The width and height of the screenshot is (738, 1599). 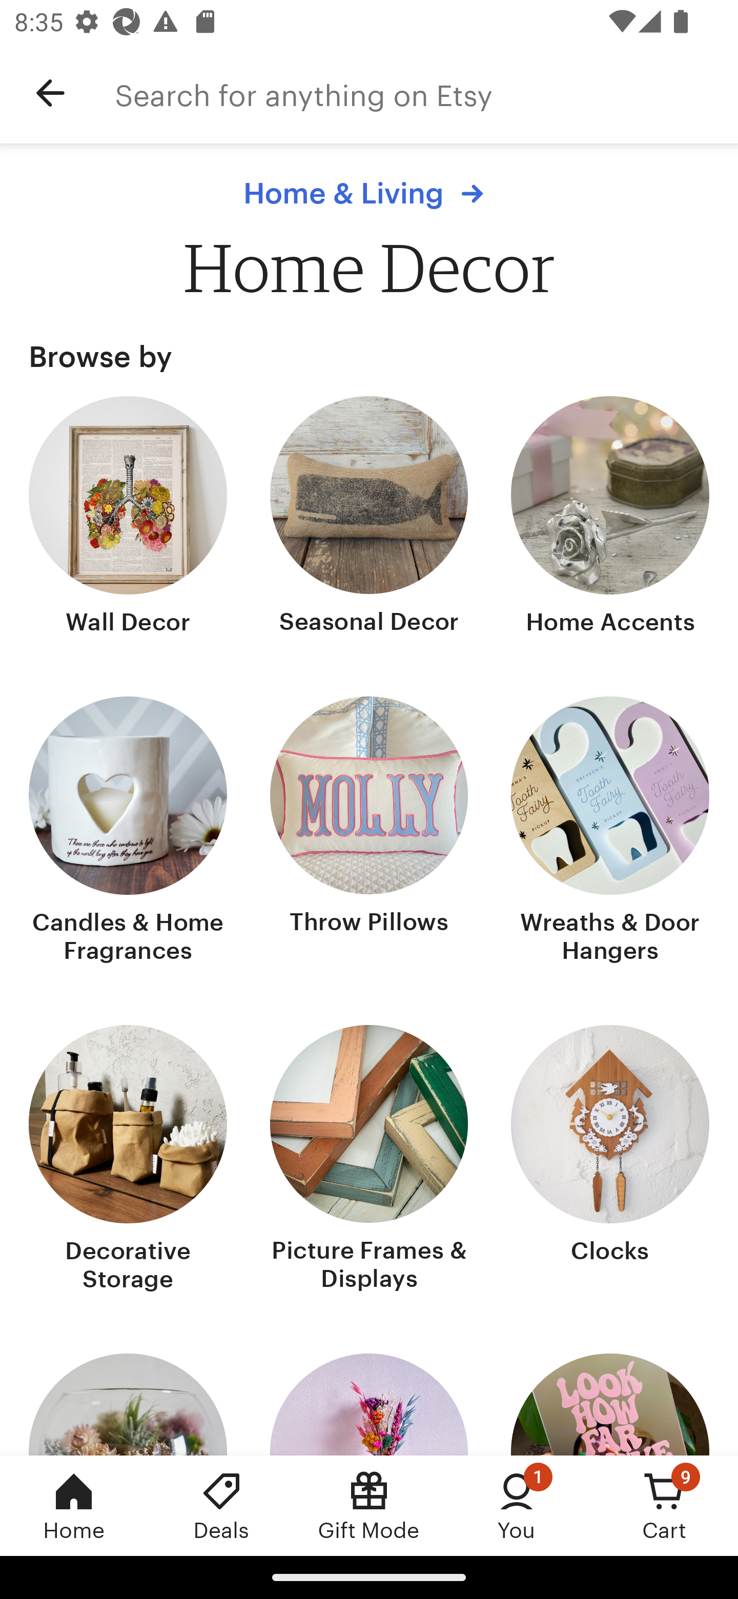 I want to click on Candles & Home Fragrances, so click(x=128, y=832).